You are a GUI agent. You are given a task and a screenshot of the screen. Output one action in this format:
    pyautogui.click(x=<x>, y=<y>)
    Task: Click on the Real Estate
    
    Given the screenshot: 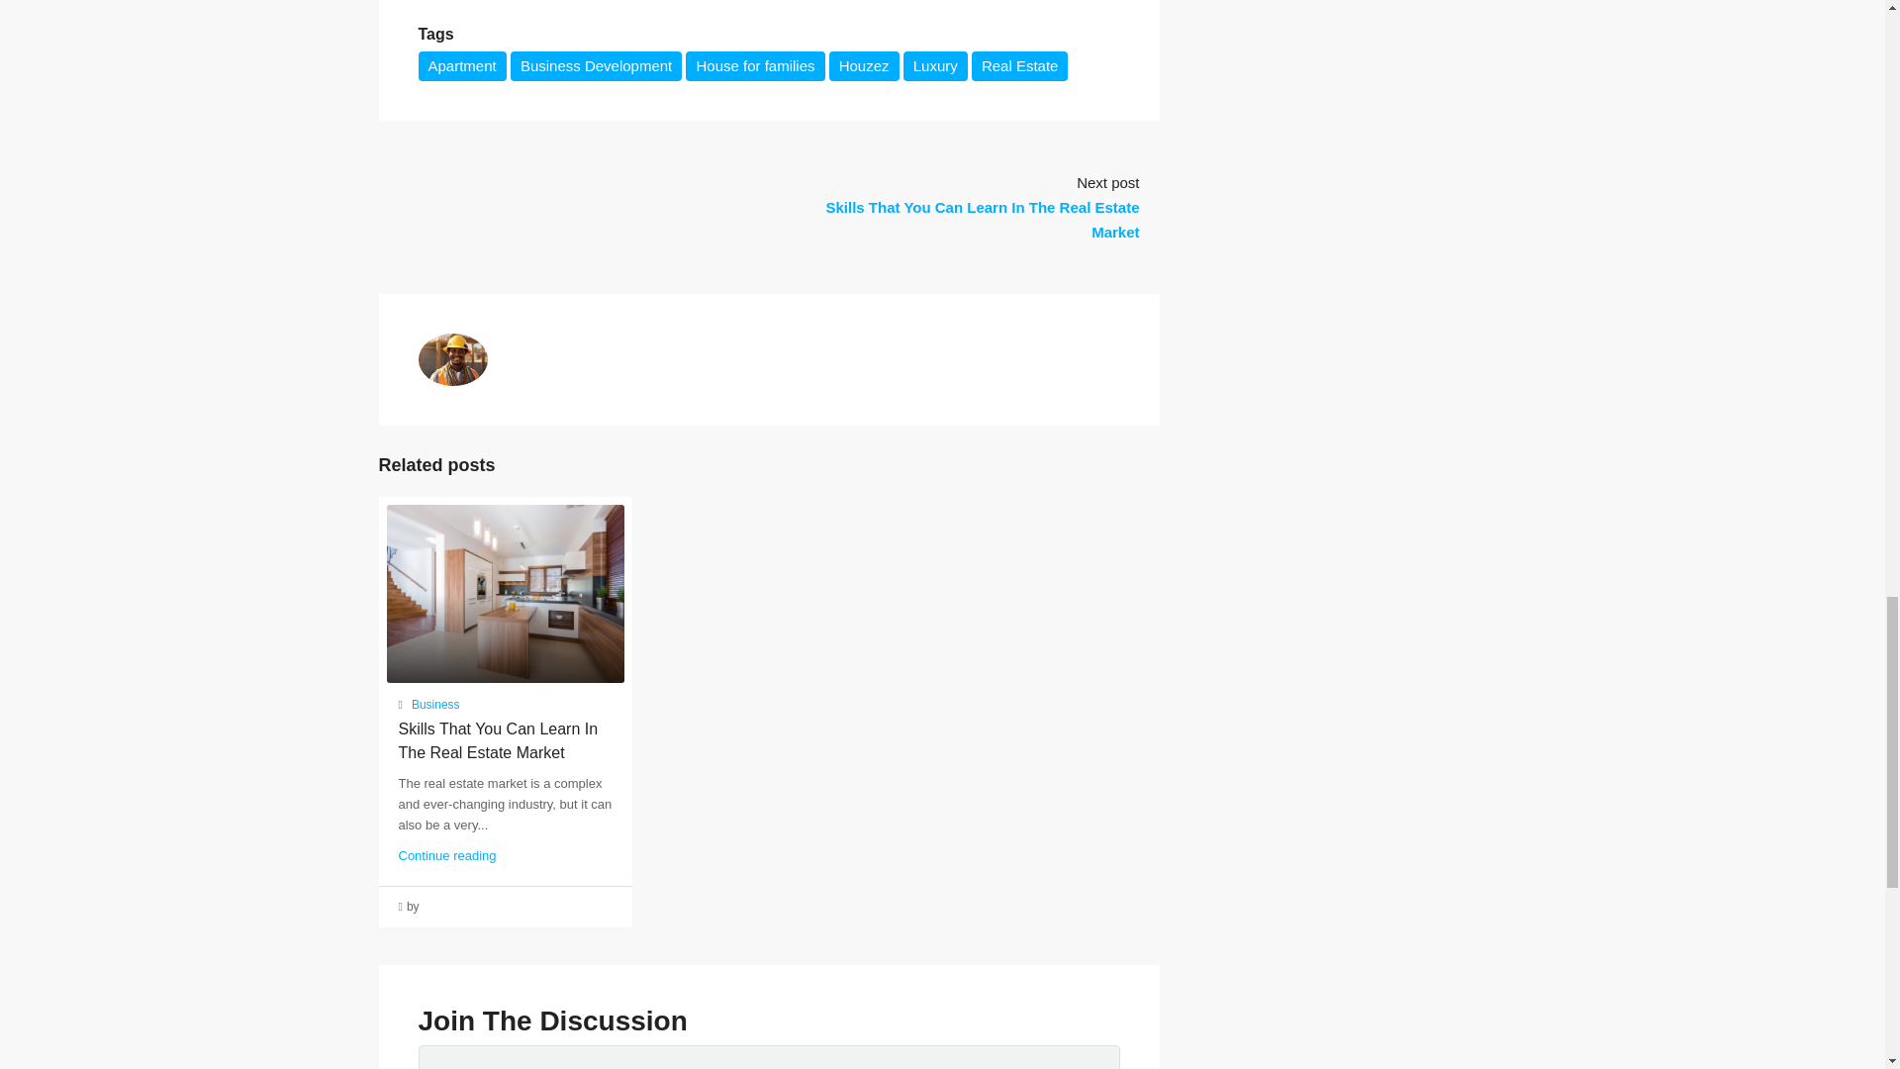 What is the action you would take?
    pyautogui.click(x=1019, y=65)
    